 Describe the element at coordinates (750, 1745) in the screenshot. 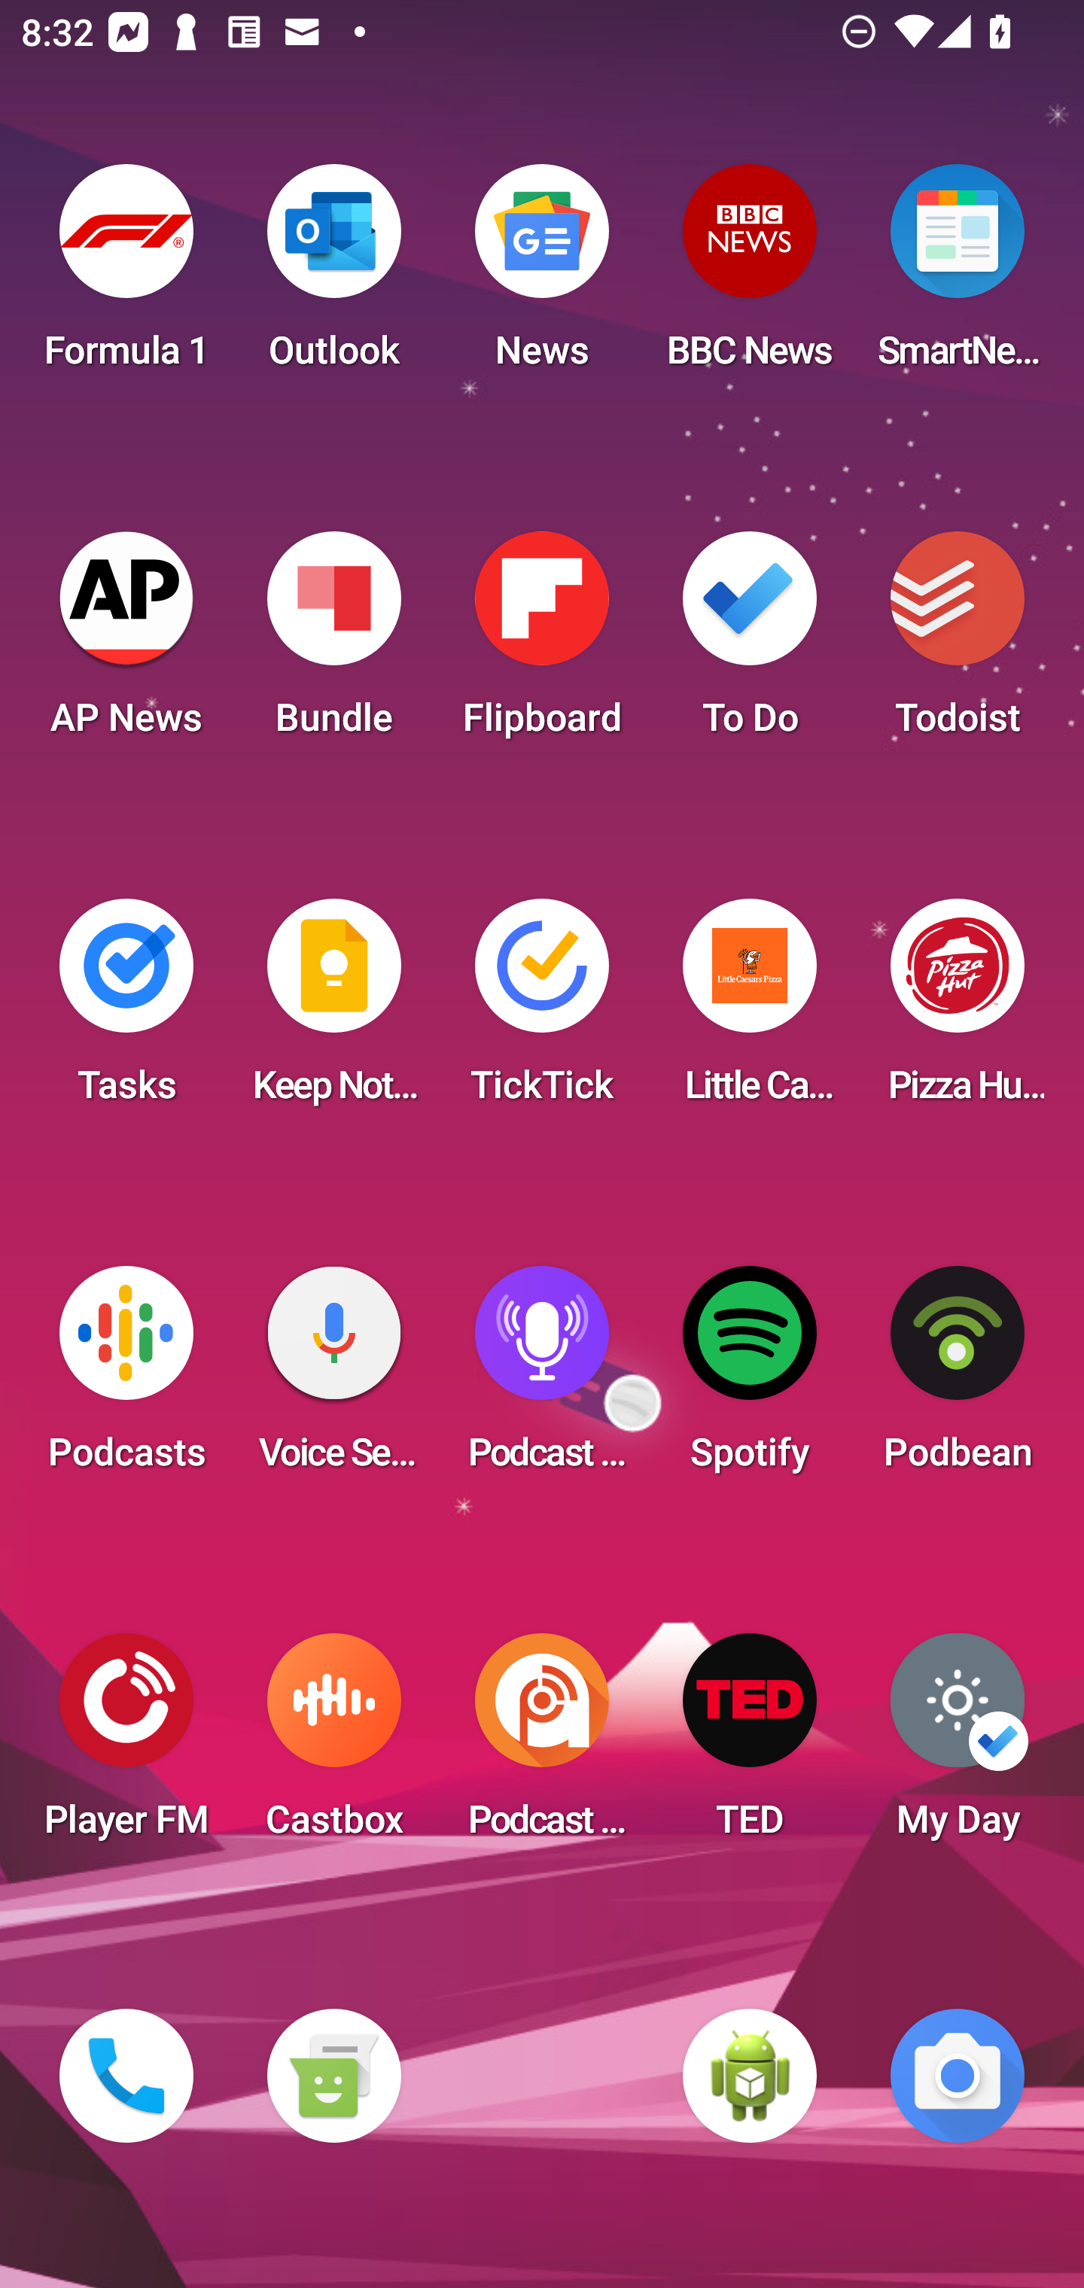

I see `TED` at that location.